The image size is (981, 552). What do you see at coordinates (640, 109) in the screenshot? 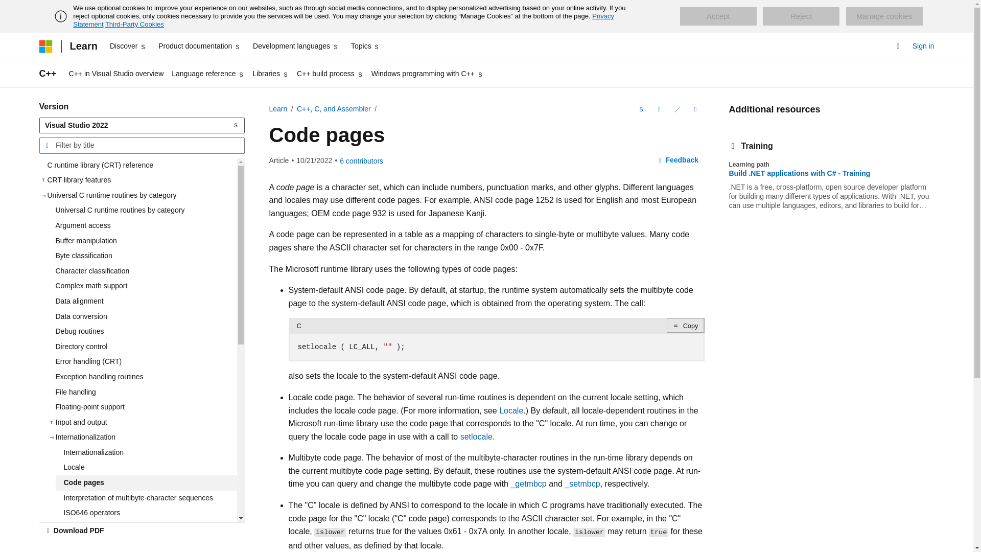
I see `Language` at bounding box center [640, 109].